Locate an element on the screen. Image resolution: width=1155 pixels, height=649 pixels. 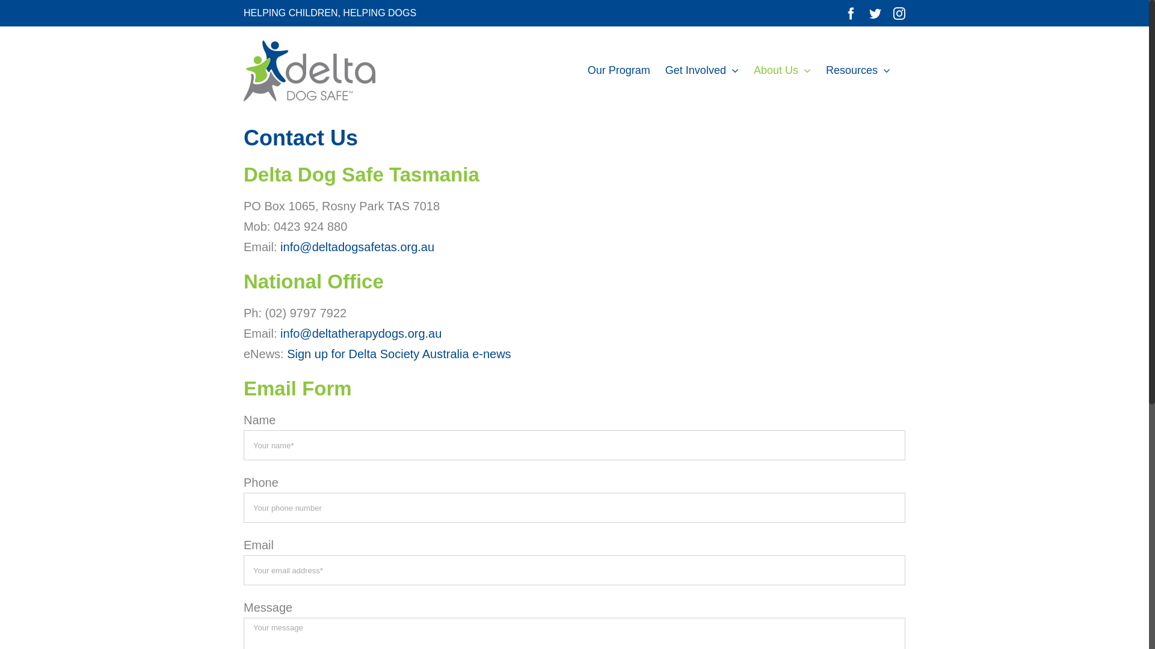
Sign up for Delta Society Australia e-news is located at coordinates (399, 354).